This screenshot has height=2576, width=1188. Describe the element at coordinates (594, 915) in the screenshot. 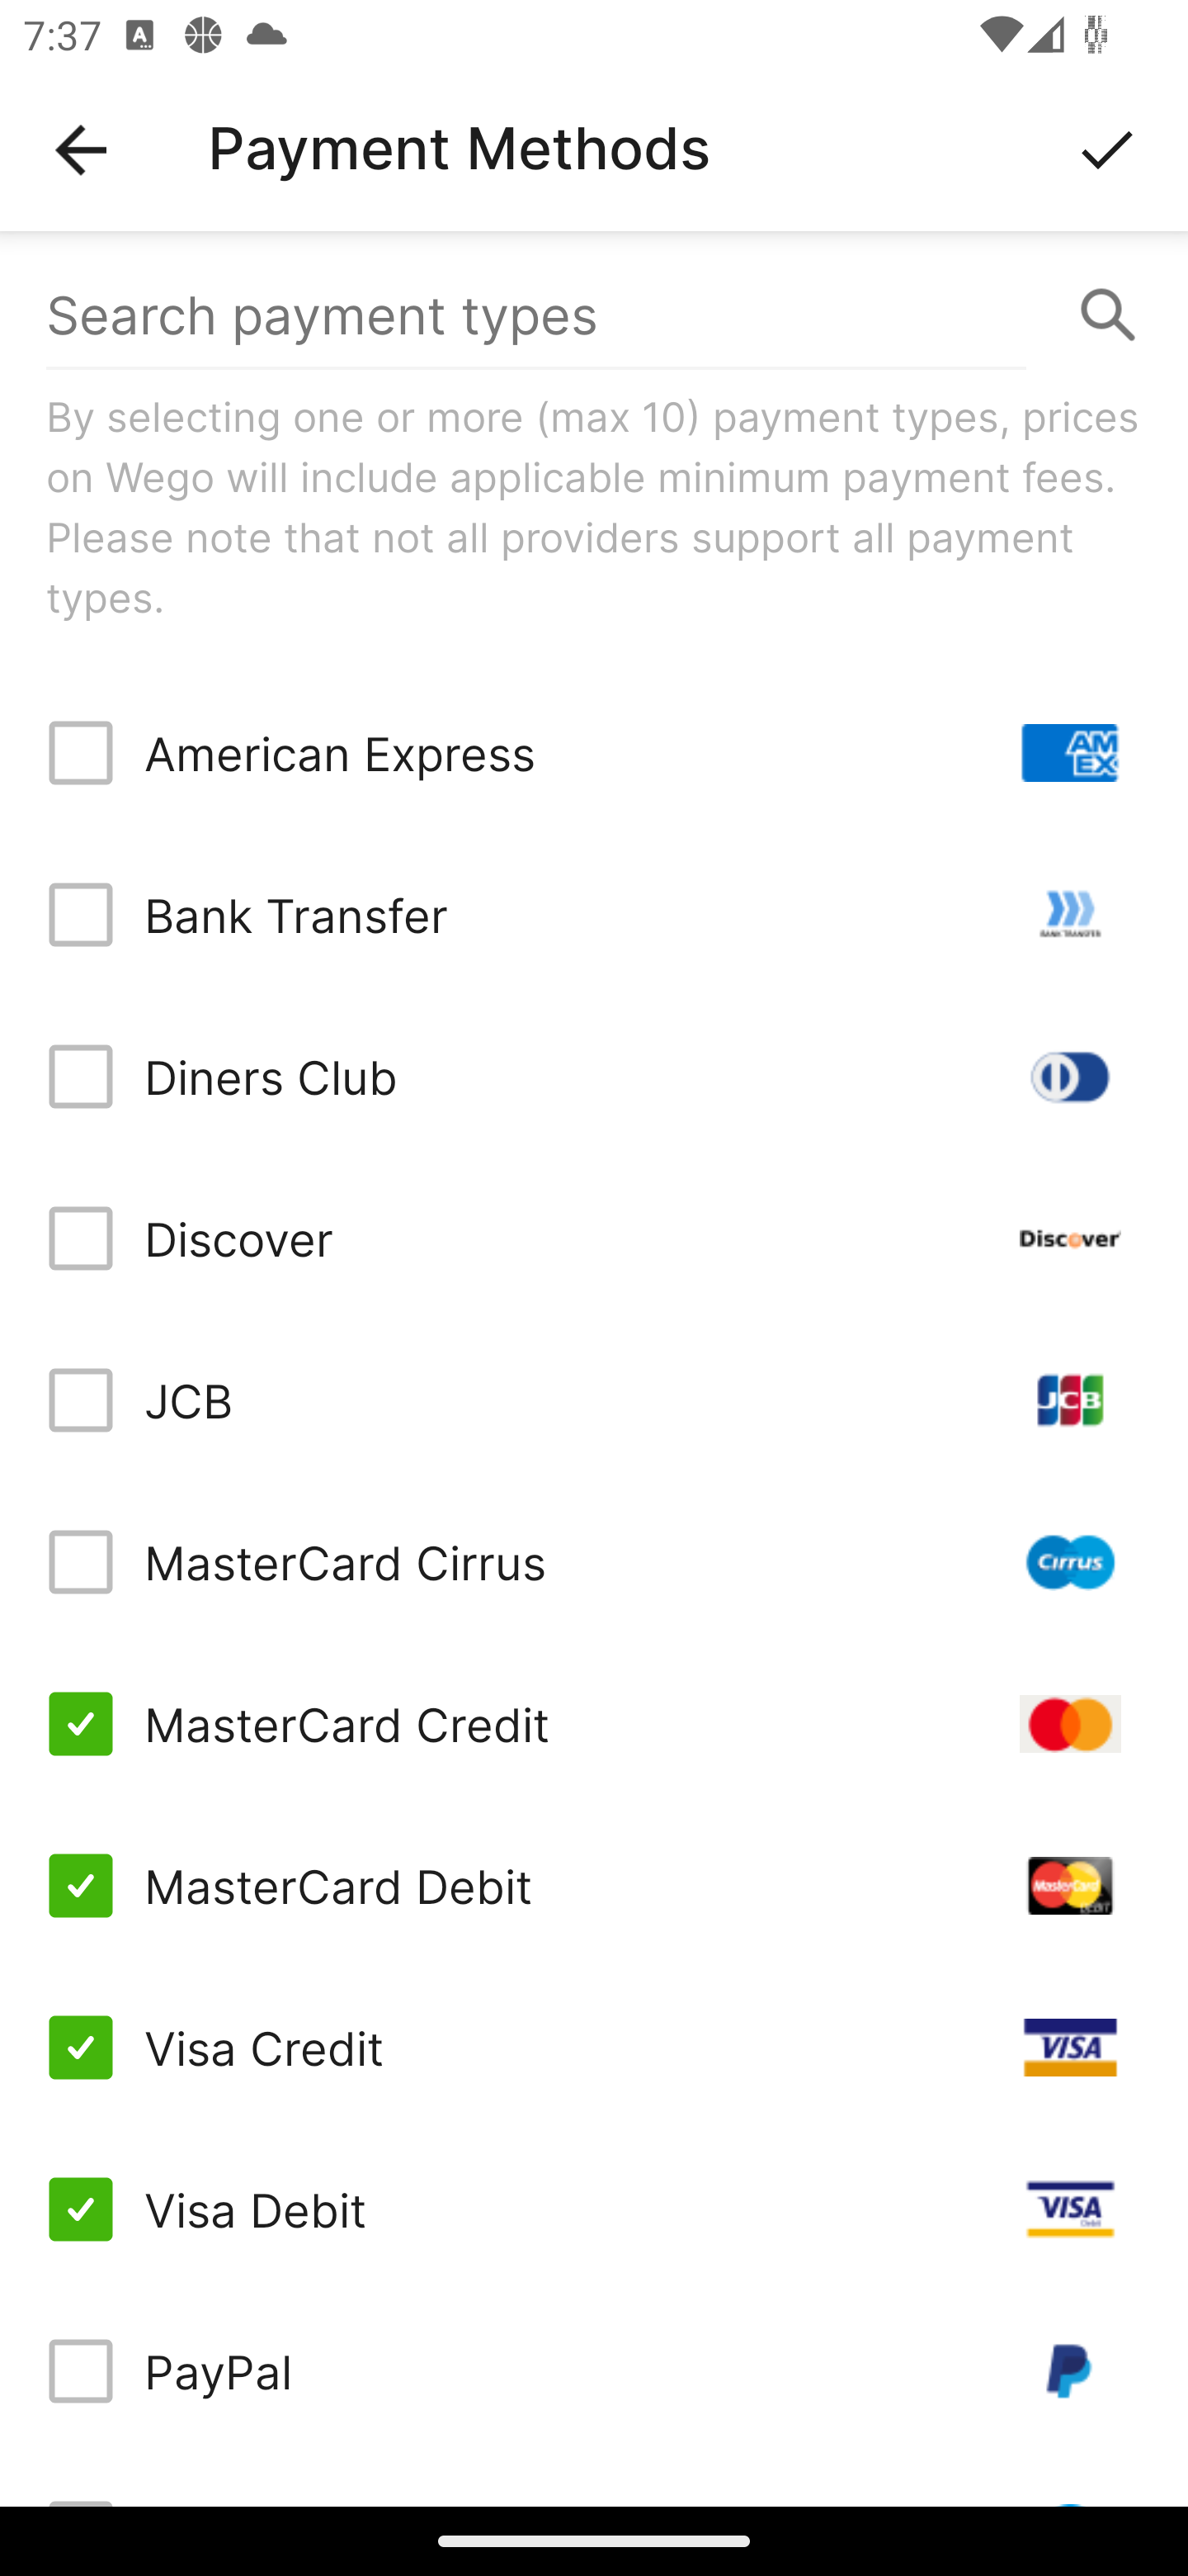

I see `Bank Transfer` at that location.